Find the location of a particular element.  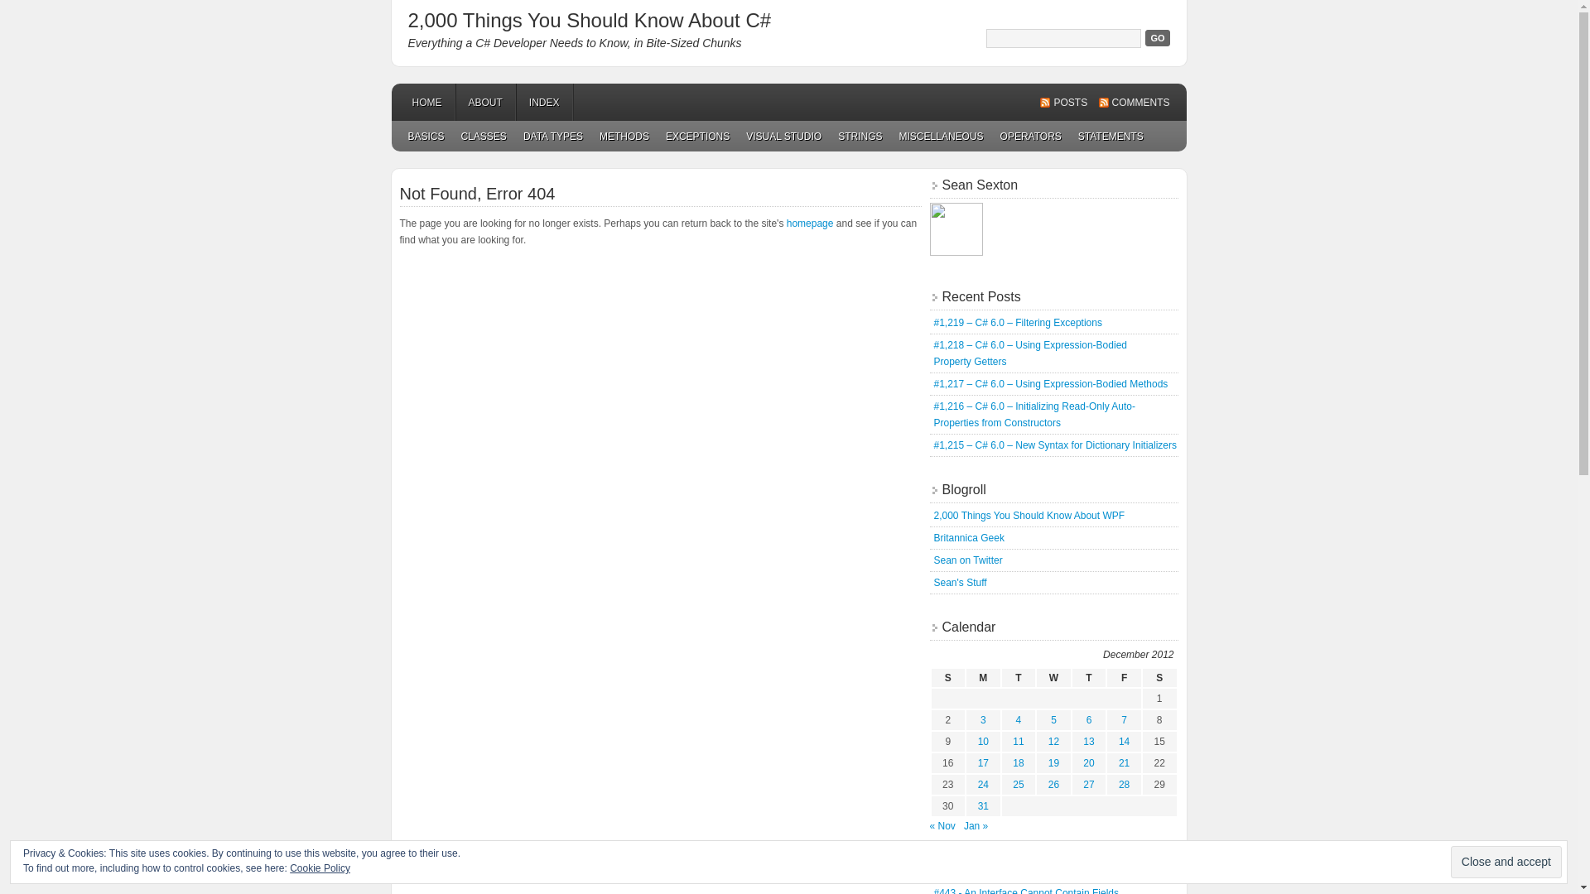

14 is located at coordinates (1125, 742).